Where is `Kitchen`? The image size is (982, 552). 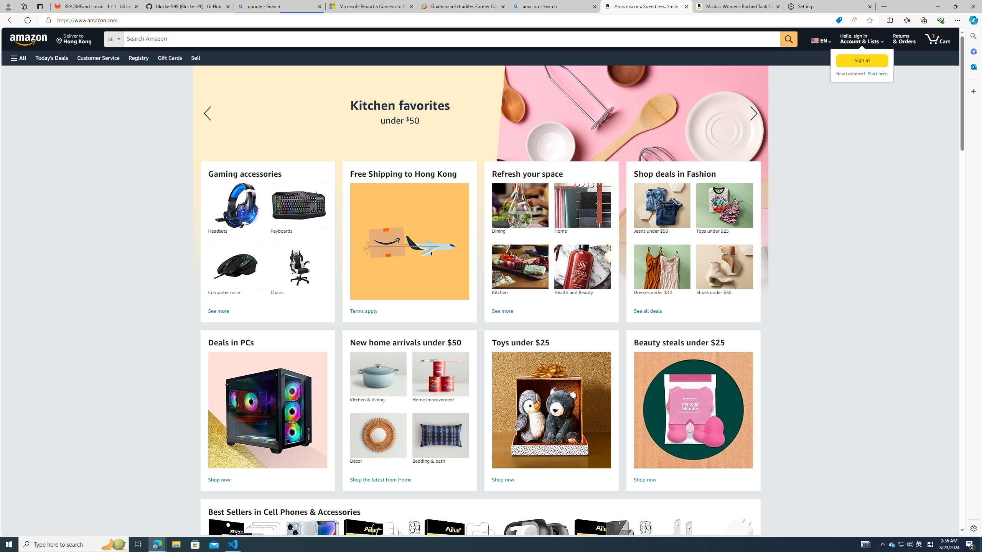
Kitchen is located at coordinates (520, 267).